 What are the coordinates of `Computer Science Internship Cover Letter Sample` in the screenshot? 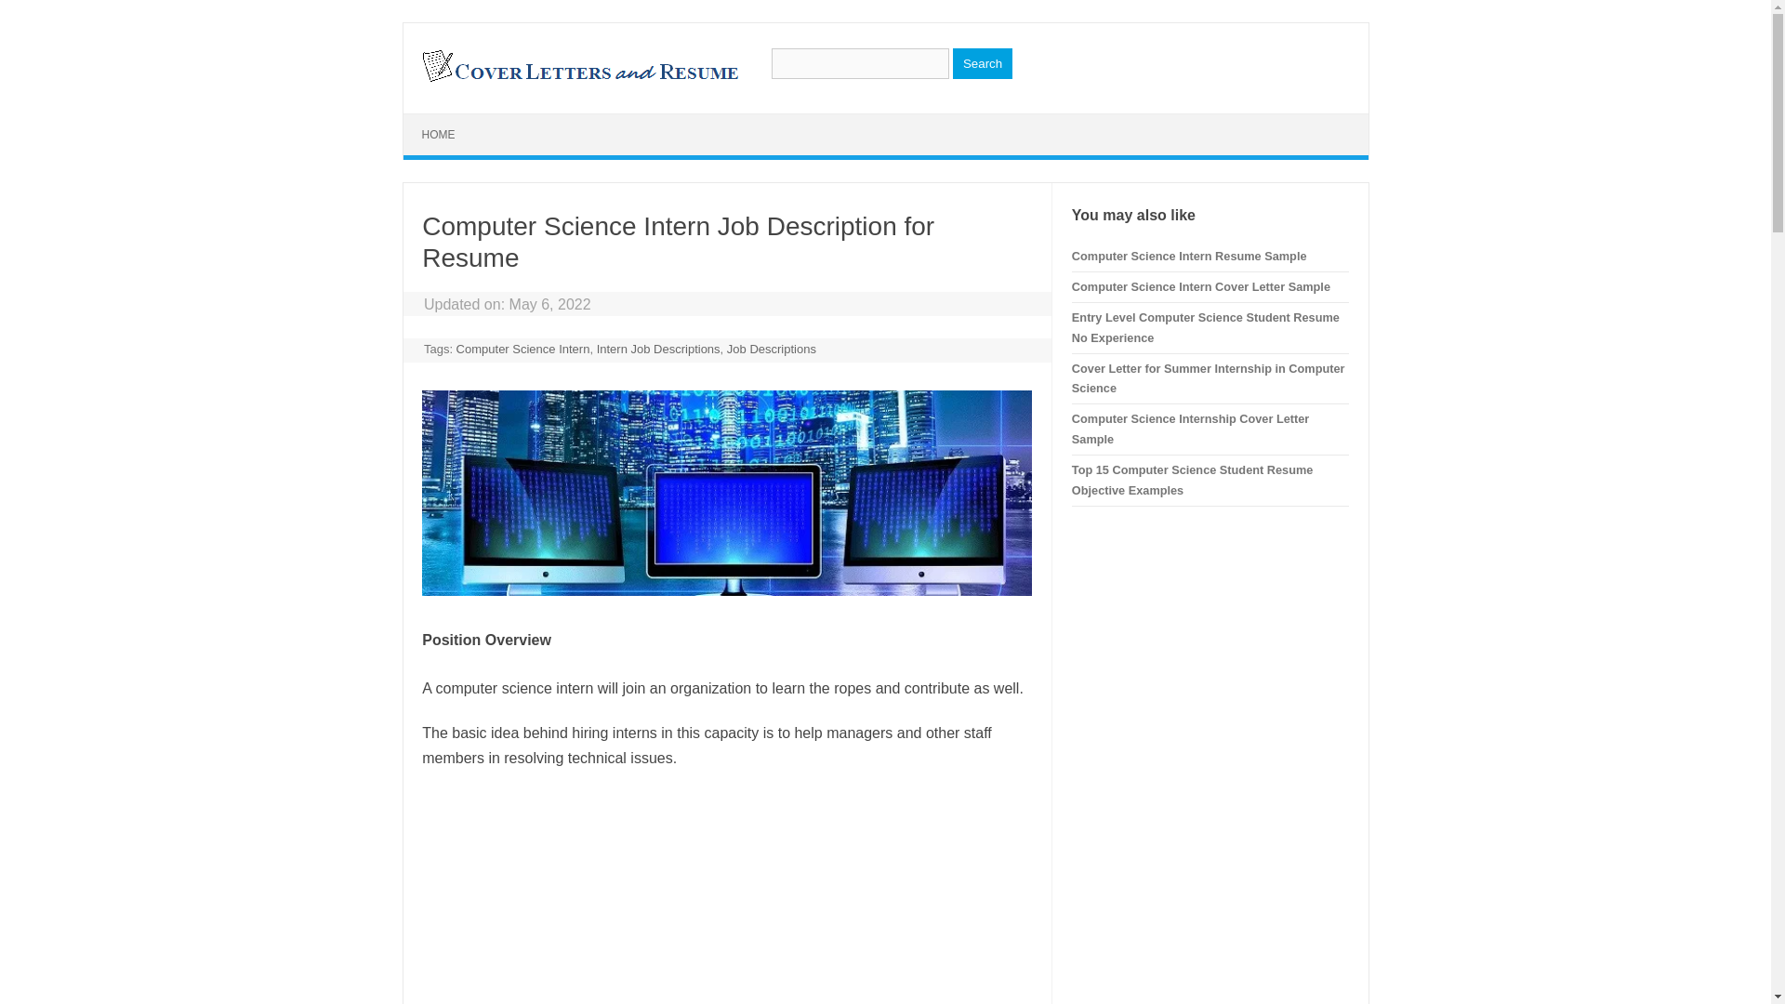 It's located at (1190, 428).